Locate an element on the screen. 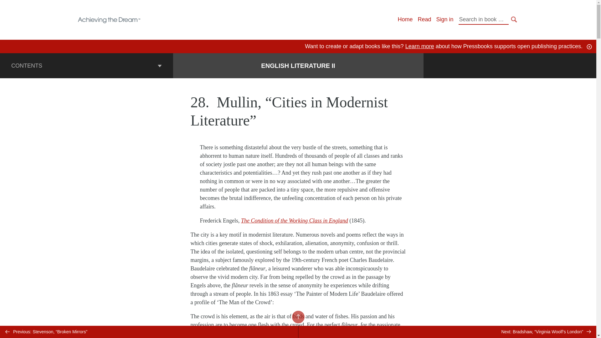 This screenshot has width=601, height=338. The Condition of the Working Class in England is located at coordinates (294, 220).